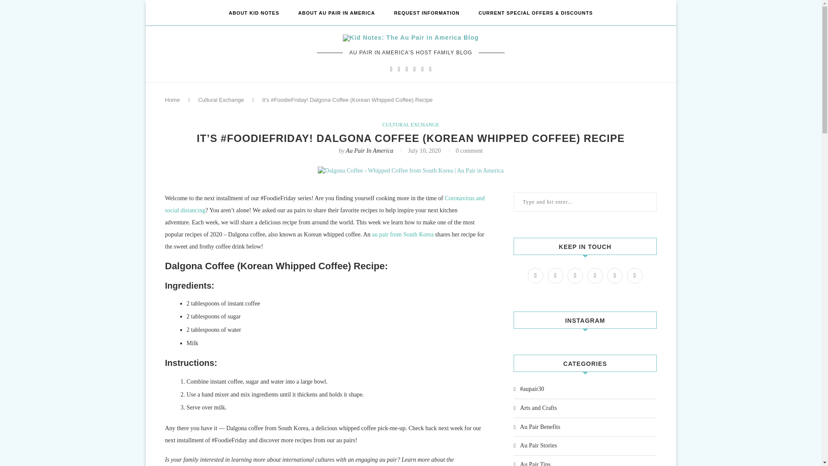  What do you see at coordinates (411, 124) in the screenshot?
I see `CULTURAL EXCHANGE` at bounding box center [411, 124].